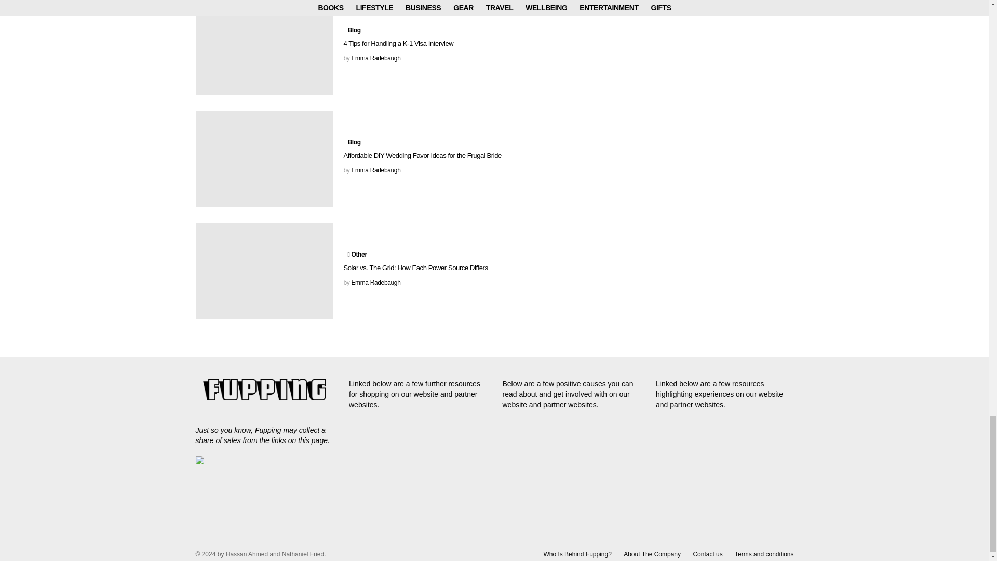 This screenshot has width=997, height=561. I want to click on Posts by Emma Radebaugh, so click(375, 282).